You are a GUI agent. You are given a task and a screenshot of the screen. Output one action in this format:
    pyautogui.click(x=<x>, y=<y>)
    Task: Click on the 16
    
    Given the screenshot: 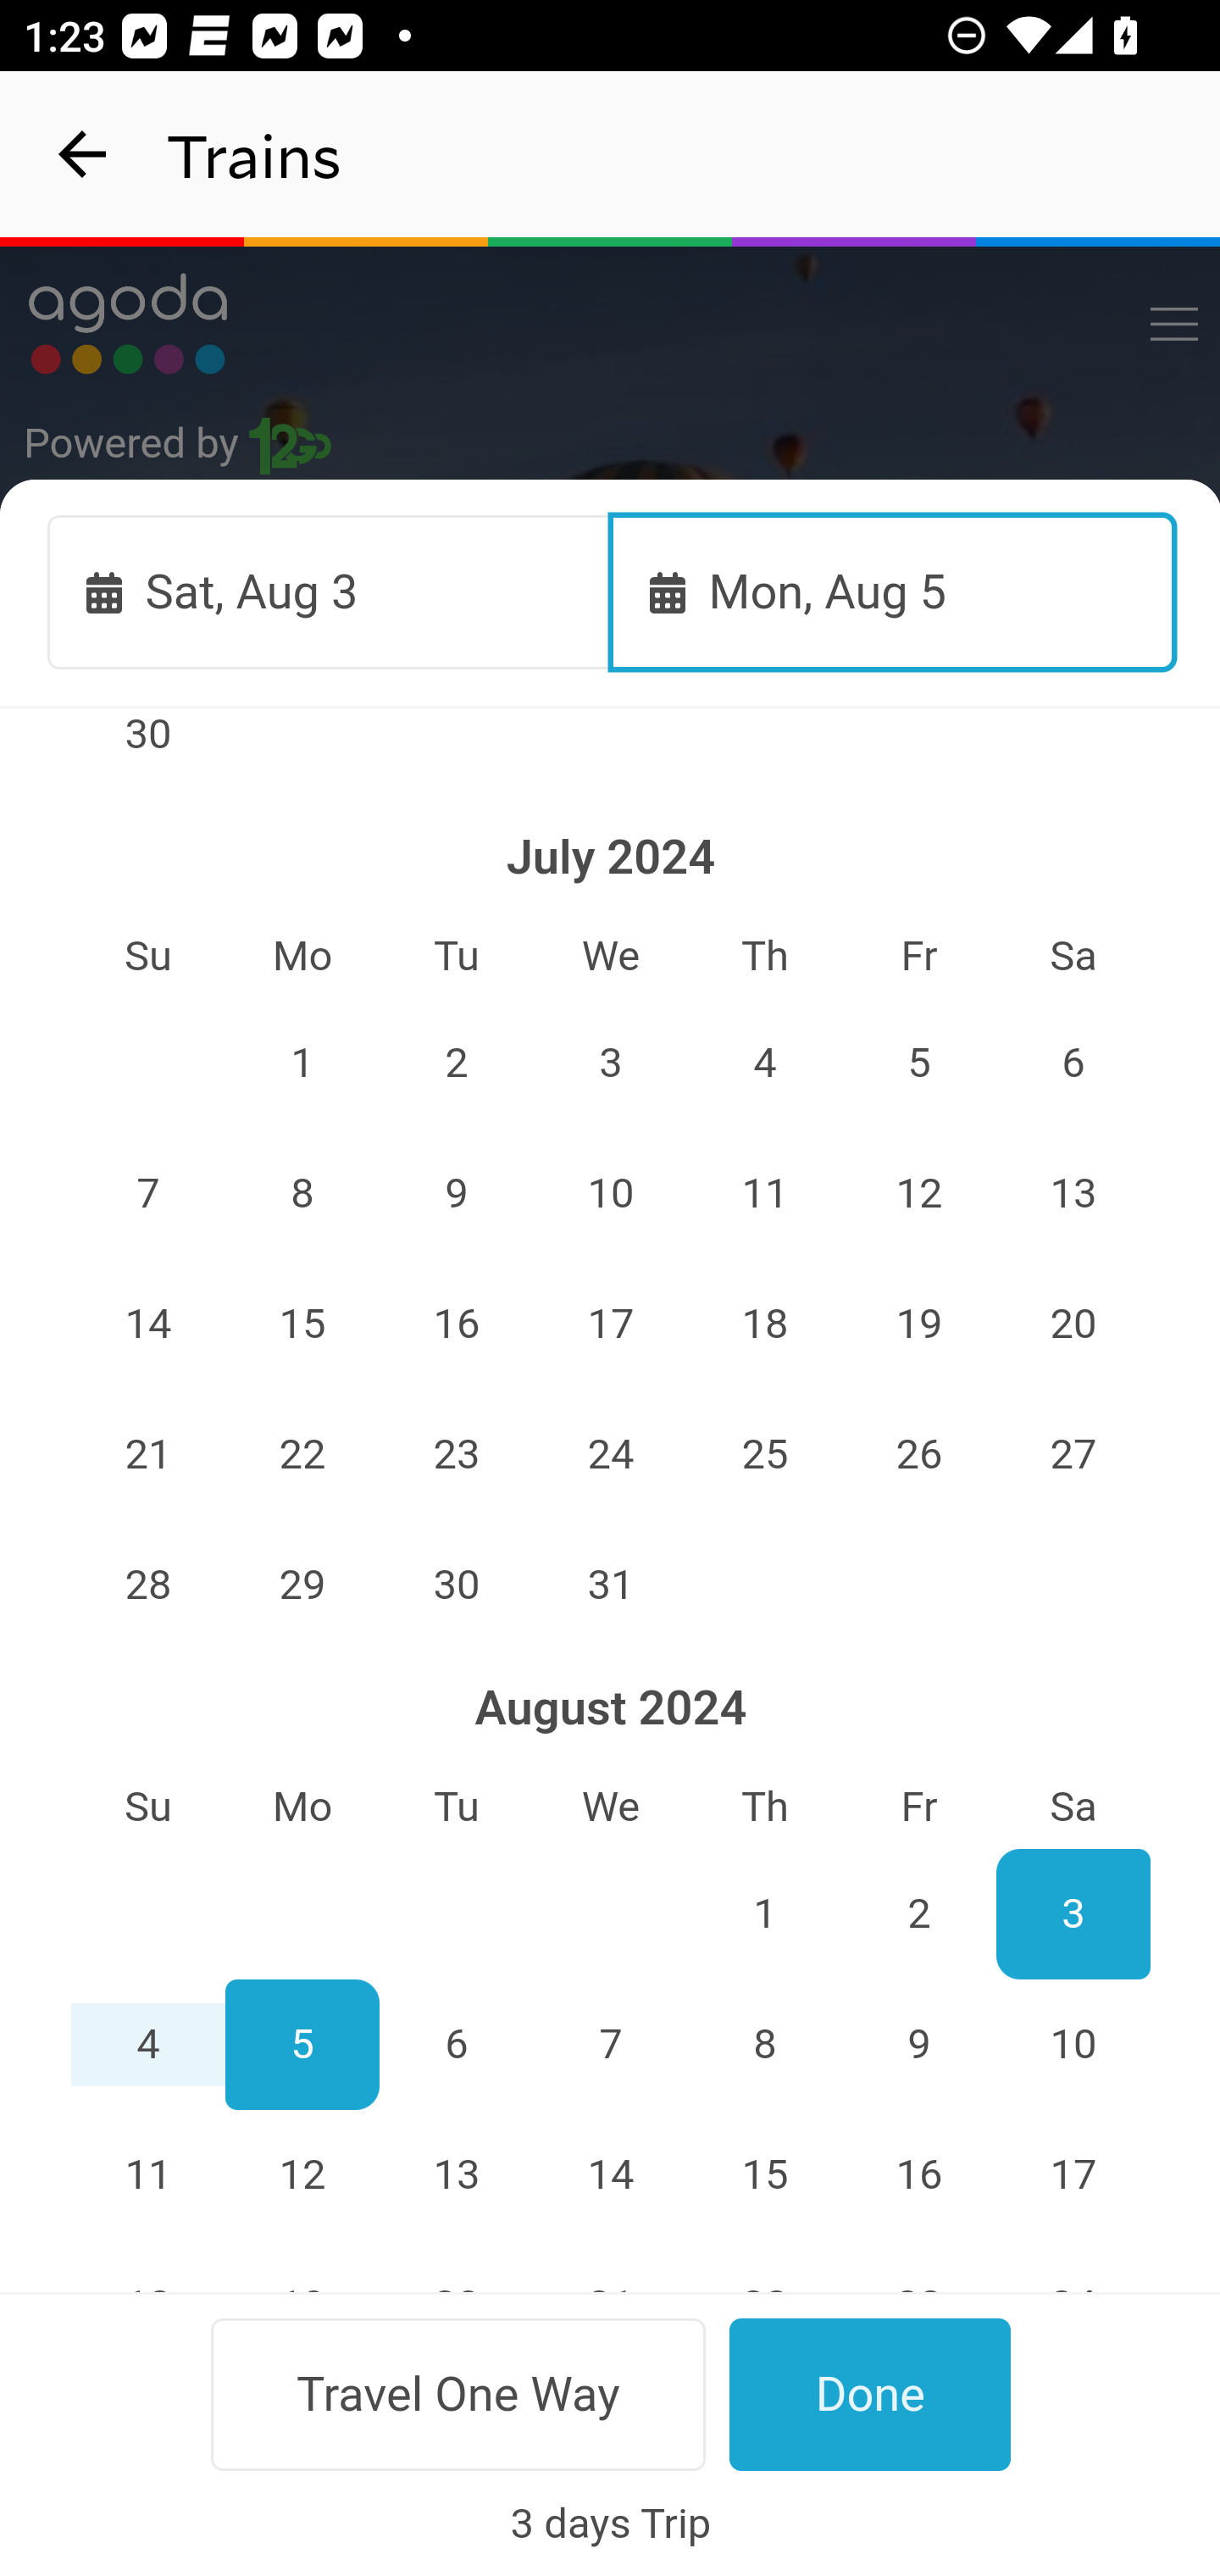 What is the action you would take?
    pyautogui.click(x=918, y=2174)
    